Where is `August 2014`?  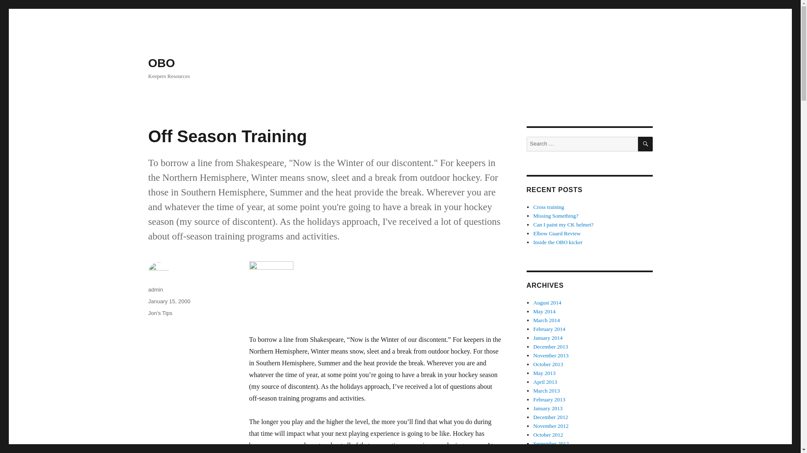
August 2014 is located at coordinates (547, 302).